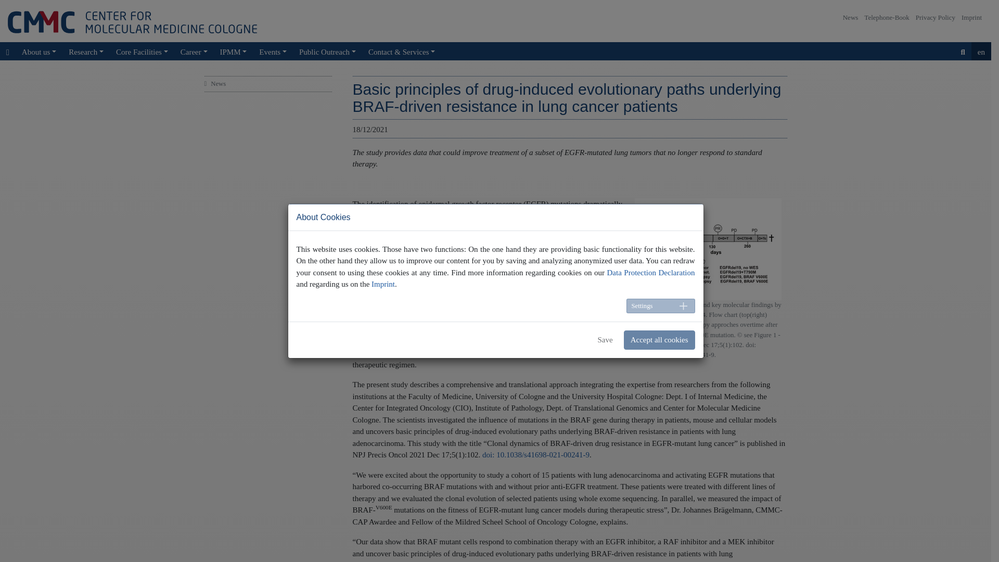  Describe the element at coordinates (889, 26) in the screenshot. I see `Telephone-Book` at that location.